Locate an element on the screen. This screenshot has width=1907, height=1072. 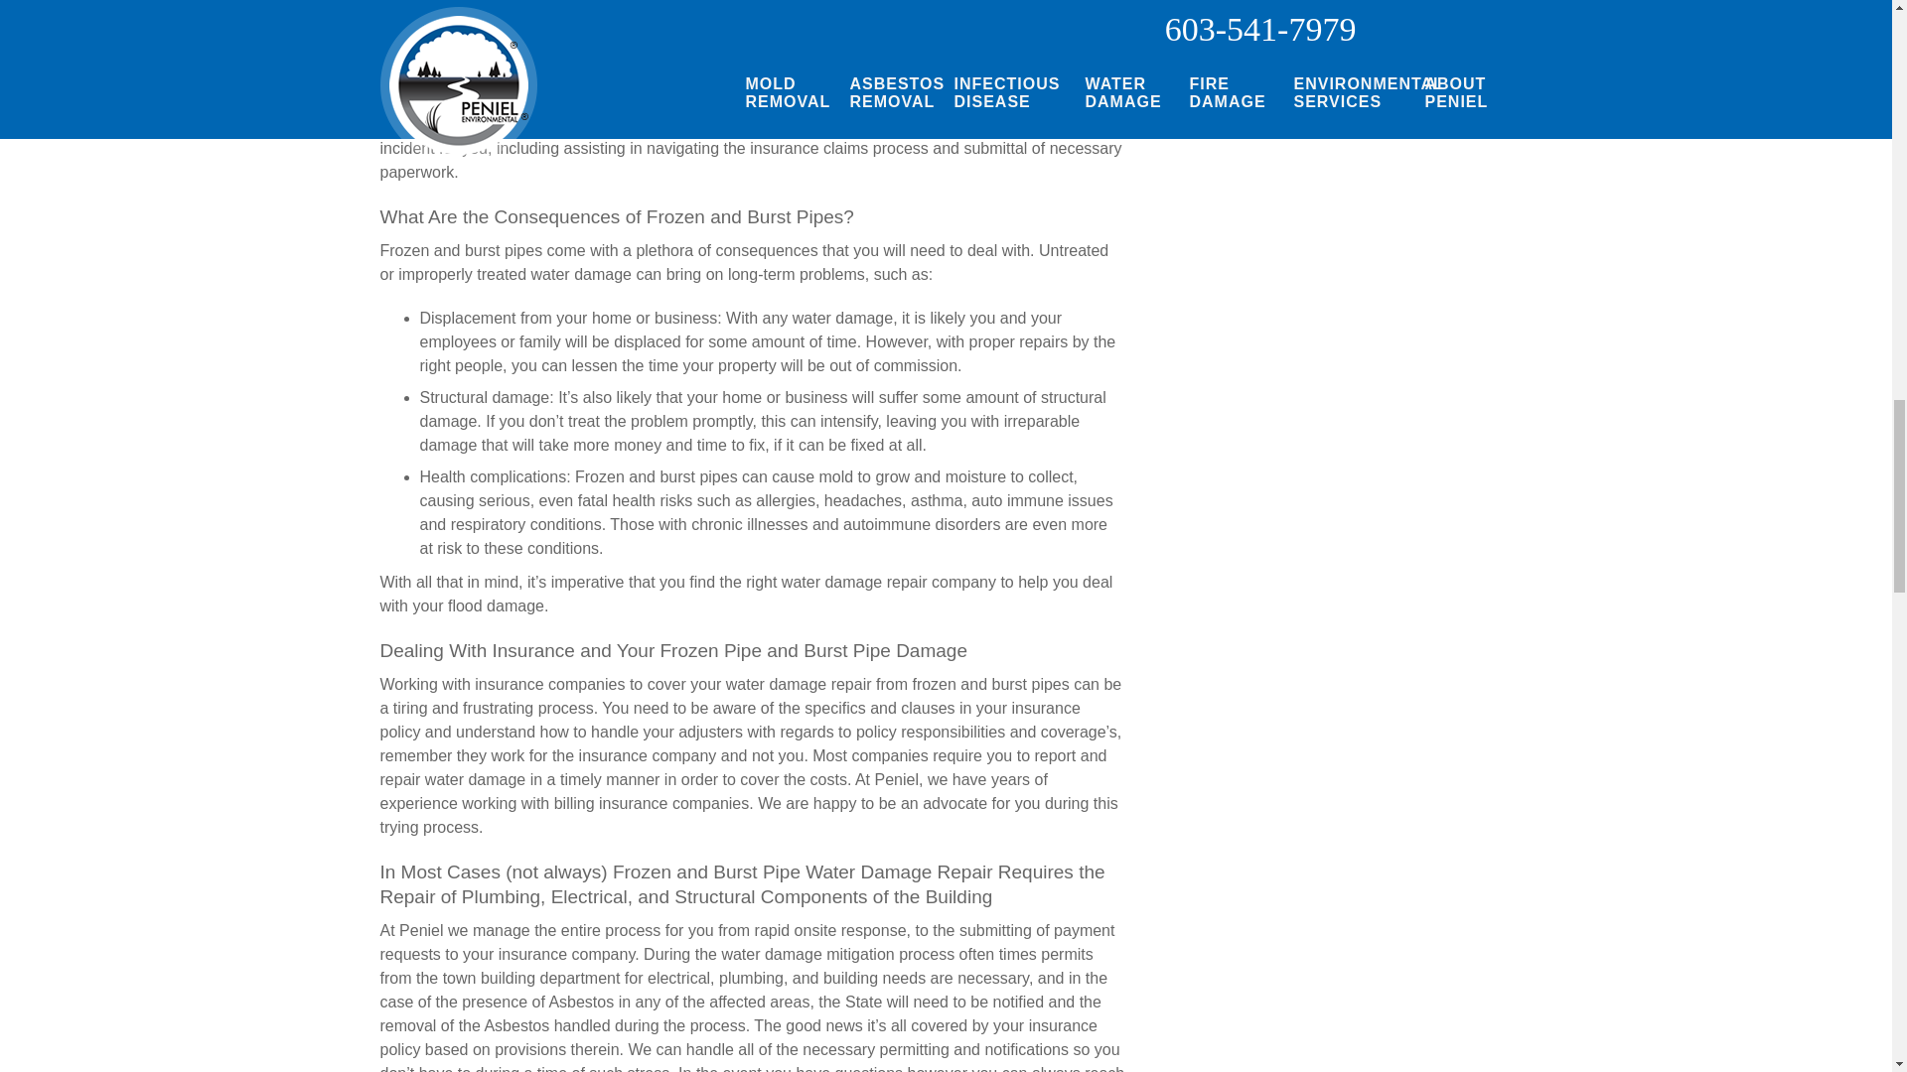
SUBMIT is located at coordinates (1333, 22).